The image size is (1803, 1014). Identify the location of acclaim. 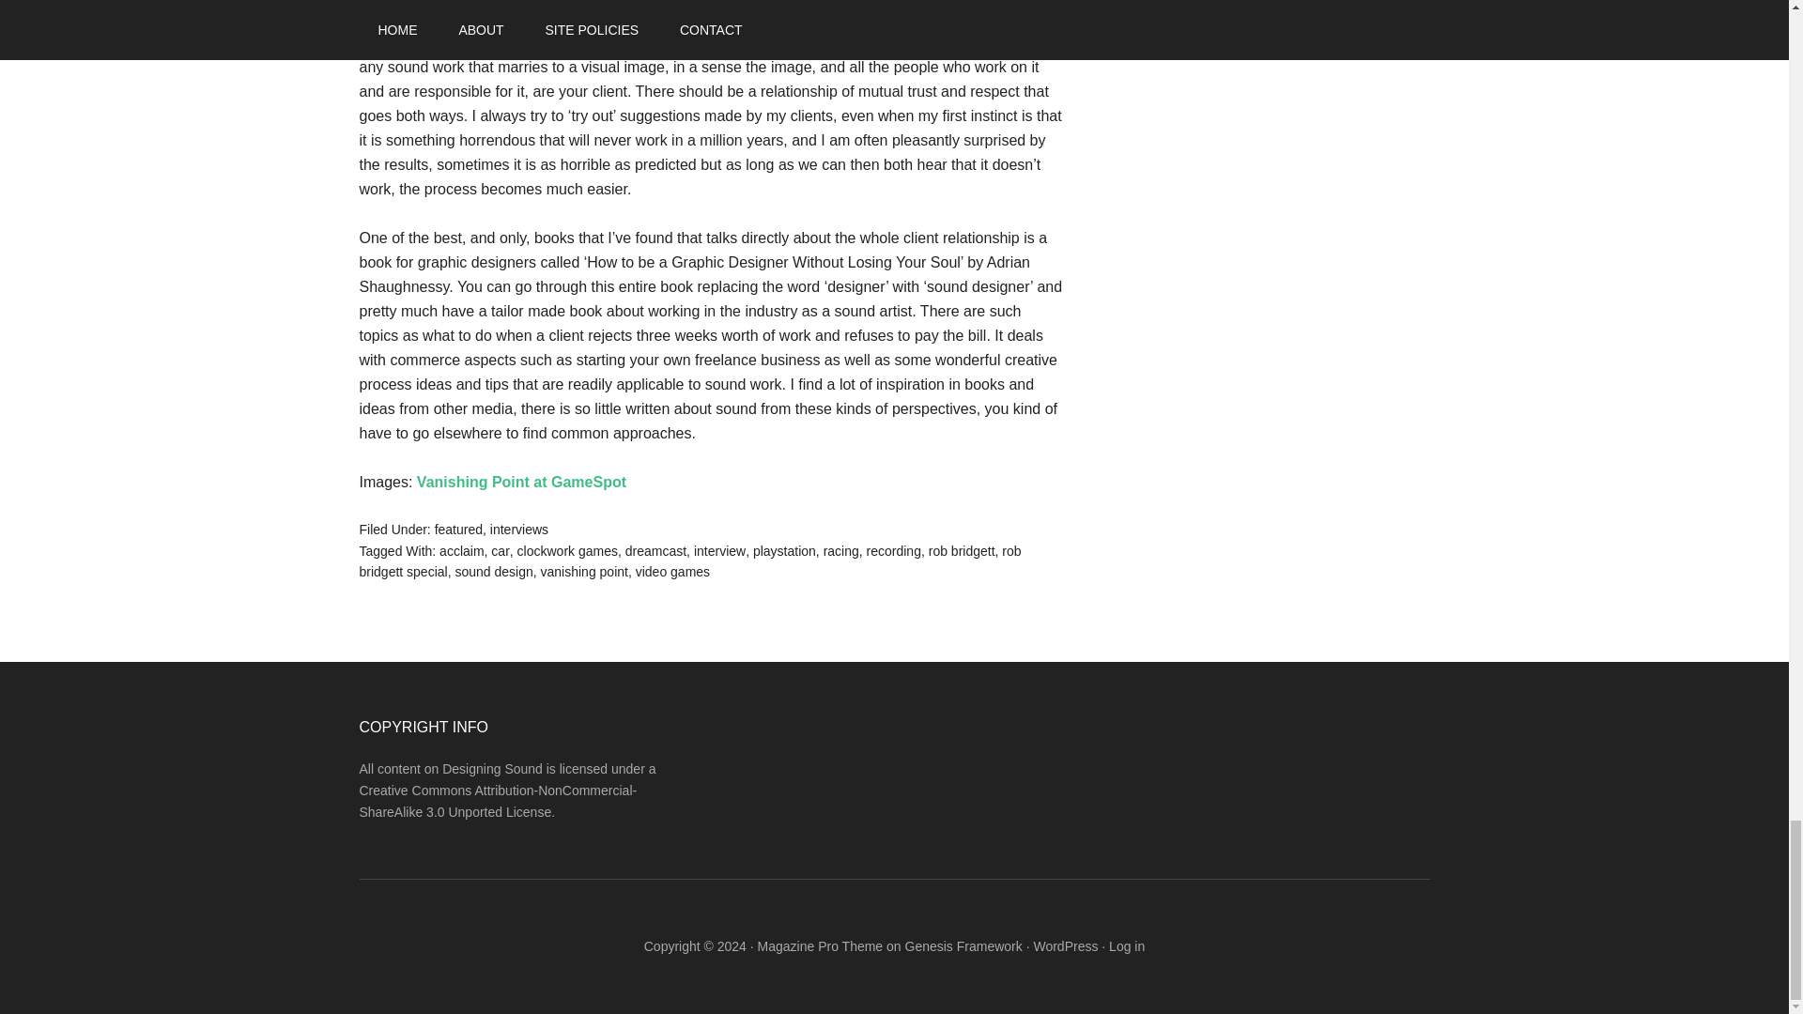
(461, 550).